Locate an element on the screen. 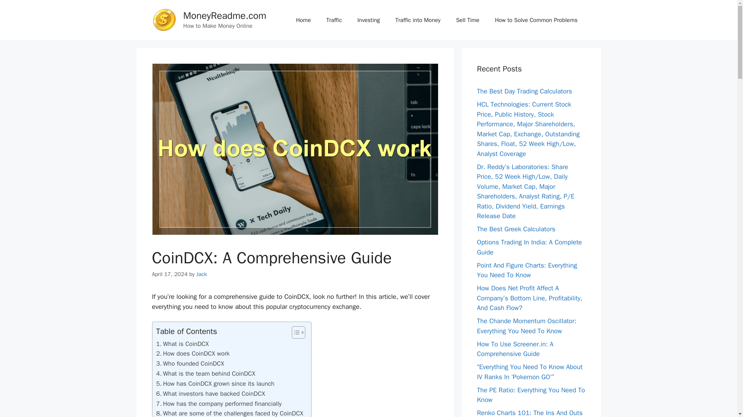 The height and width of the screenshot is (417, 743). Home is located at coordinates (303, 20).